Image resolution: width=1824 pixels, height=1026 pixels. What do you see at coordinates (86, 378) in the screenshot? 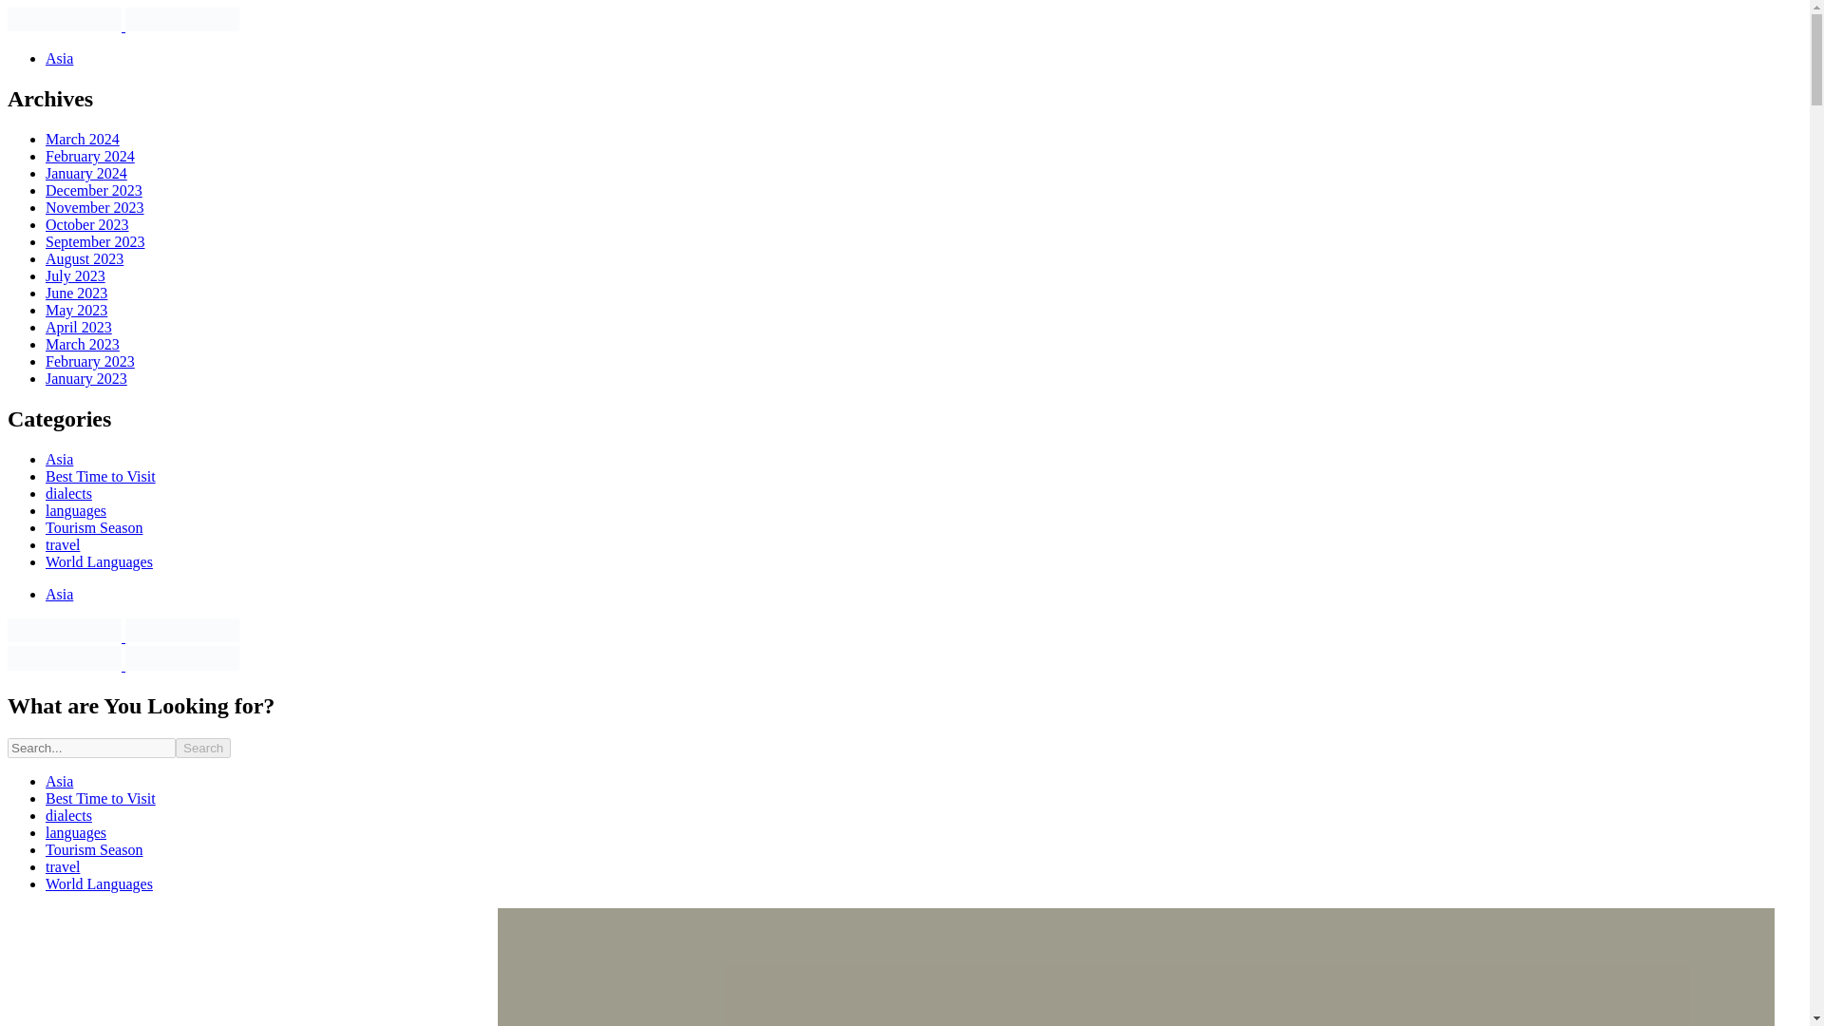
I see `January 2023` at bounding box center [86, 378].